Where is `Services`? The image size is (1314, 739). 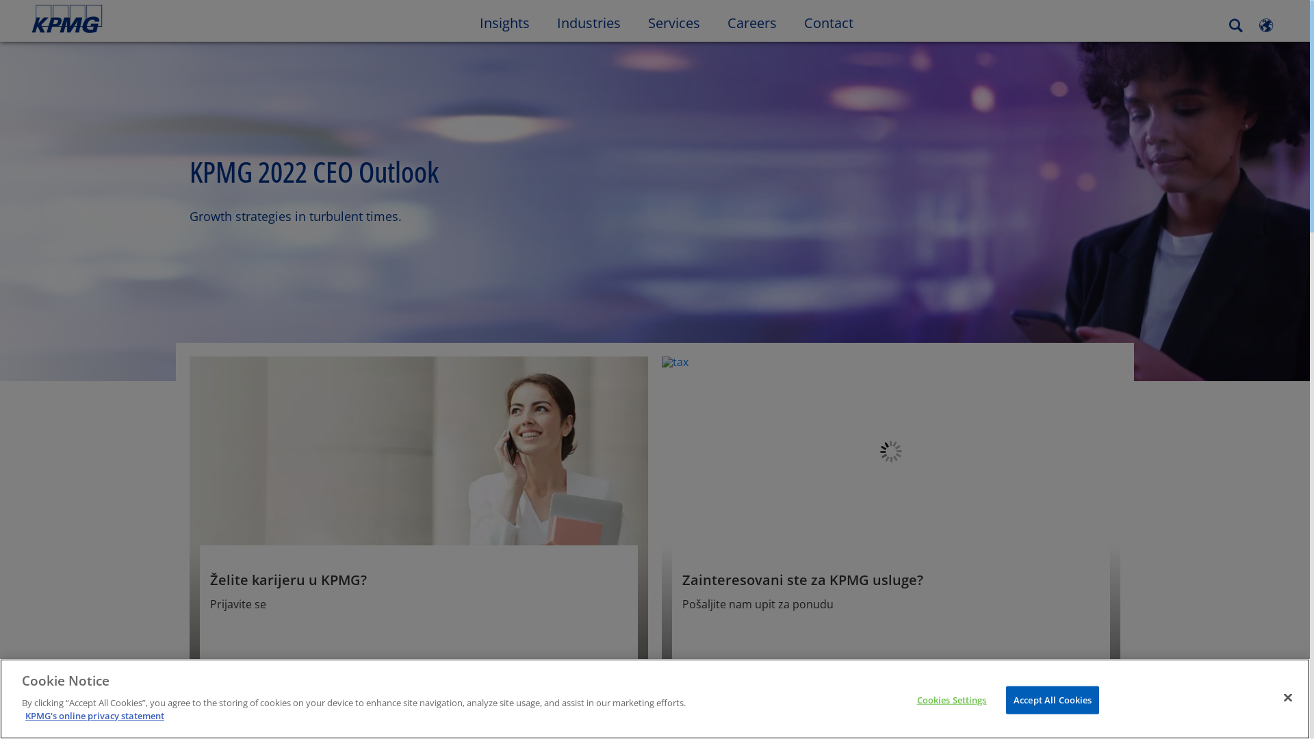
Services is located at coordinates (674, 21).